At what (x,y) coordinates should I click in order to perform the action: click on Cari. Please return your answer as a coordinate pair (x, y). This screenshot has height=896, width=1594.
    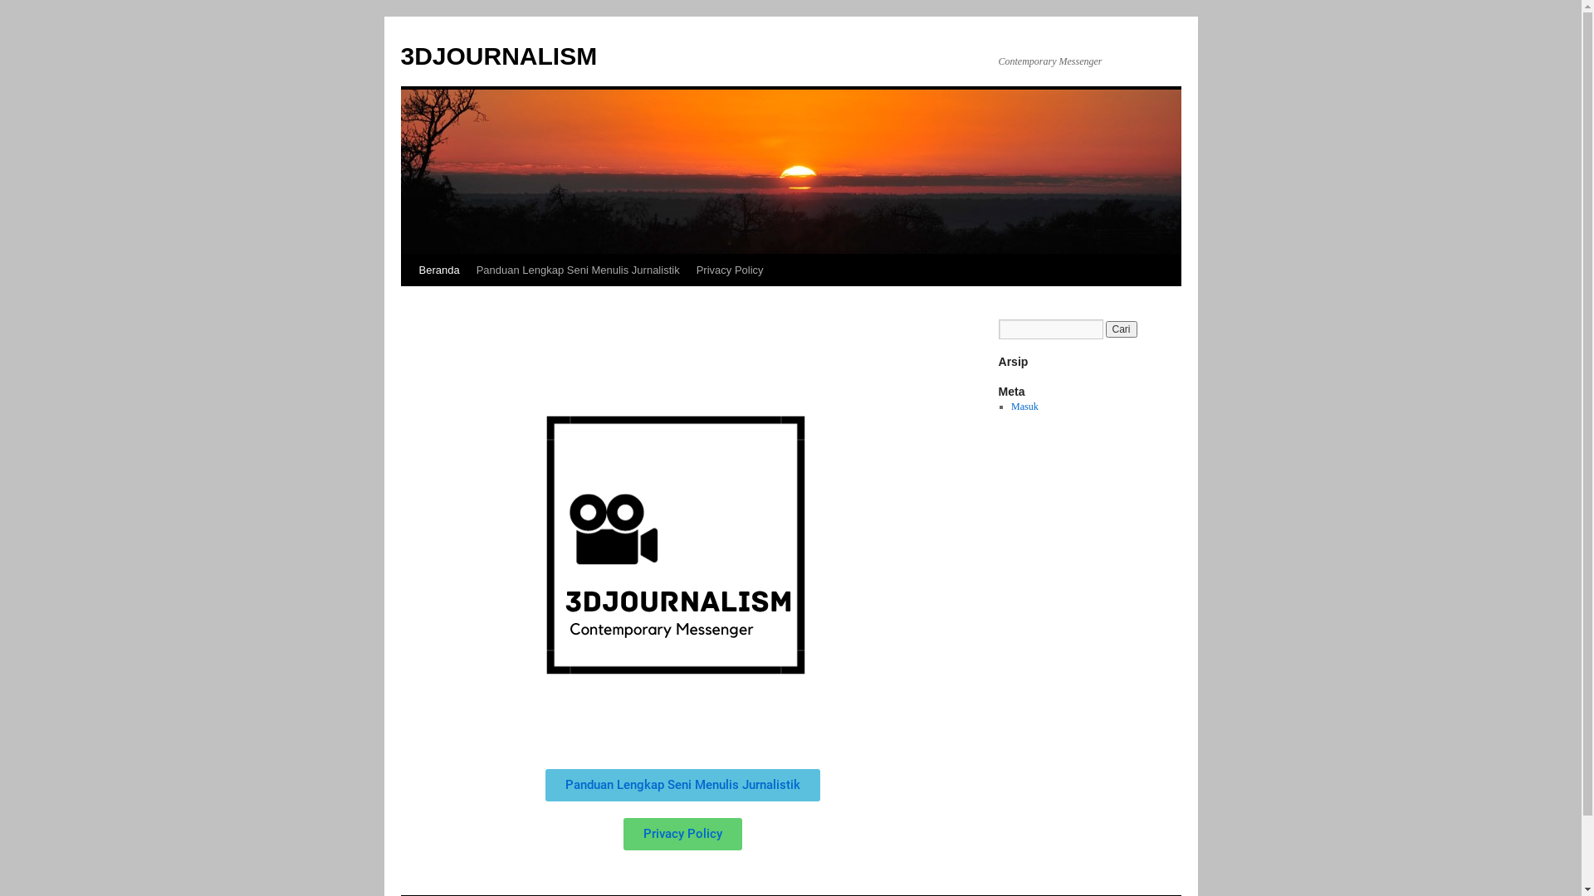
    Looking at the image, I should click on (1122, 329).